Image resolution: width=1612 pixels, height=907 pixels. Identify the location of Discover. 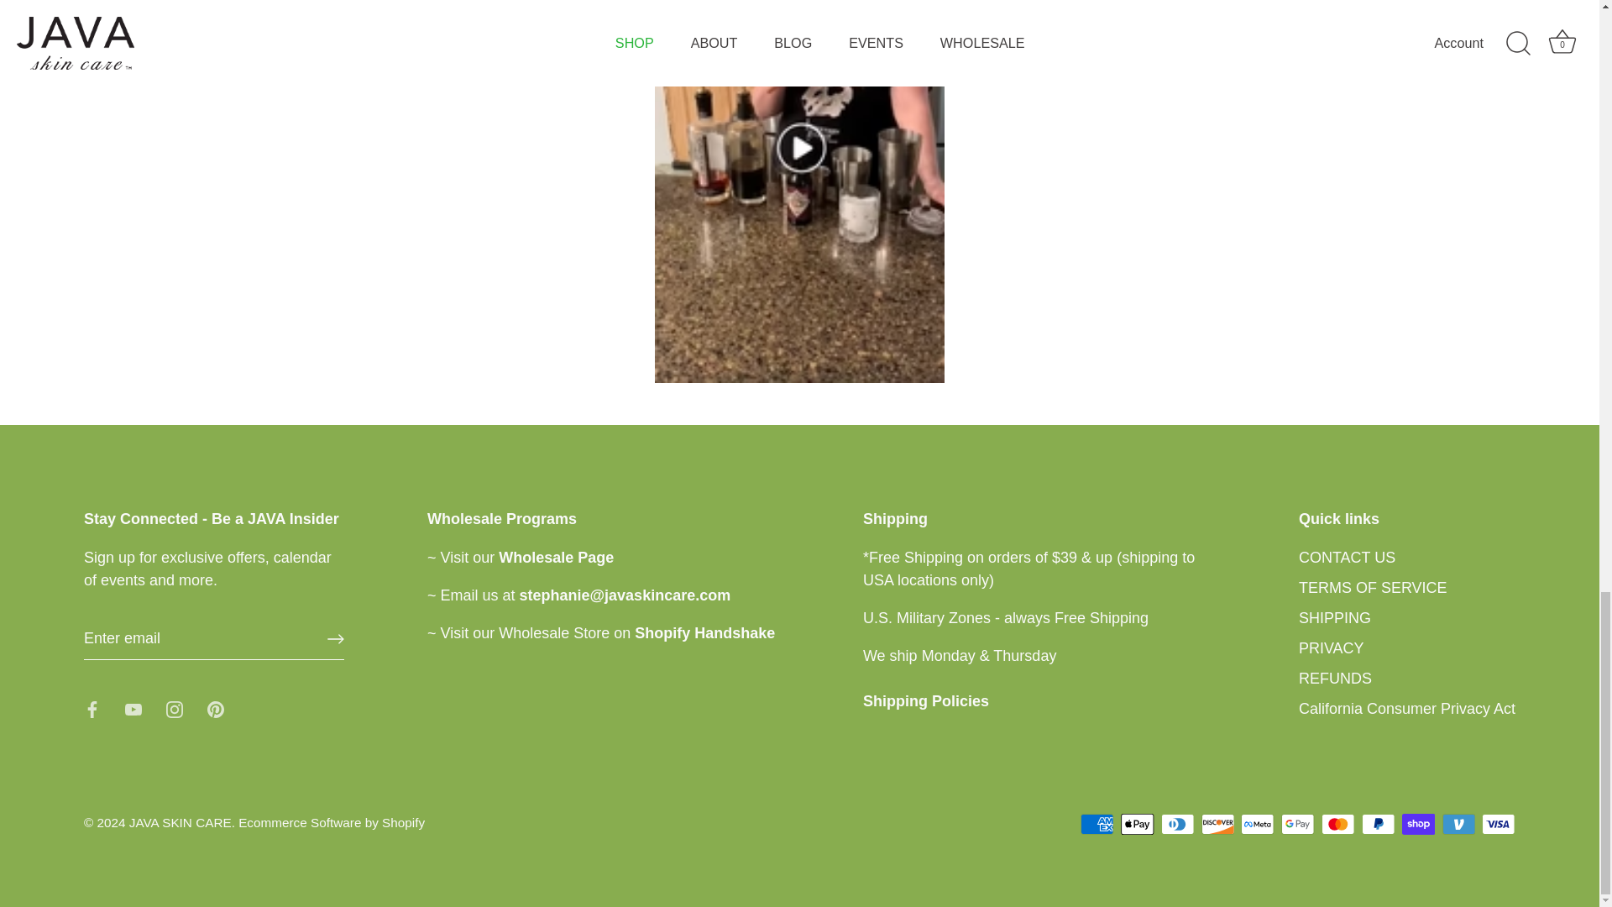
(1217, 823).